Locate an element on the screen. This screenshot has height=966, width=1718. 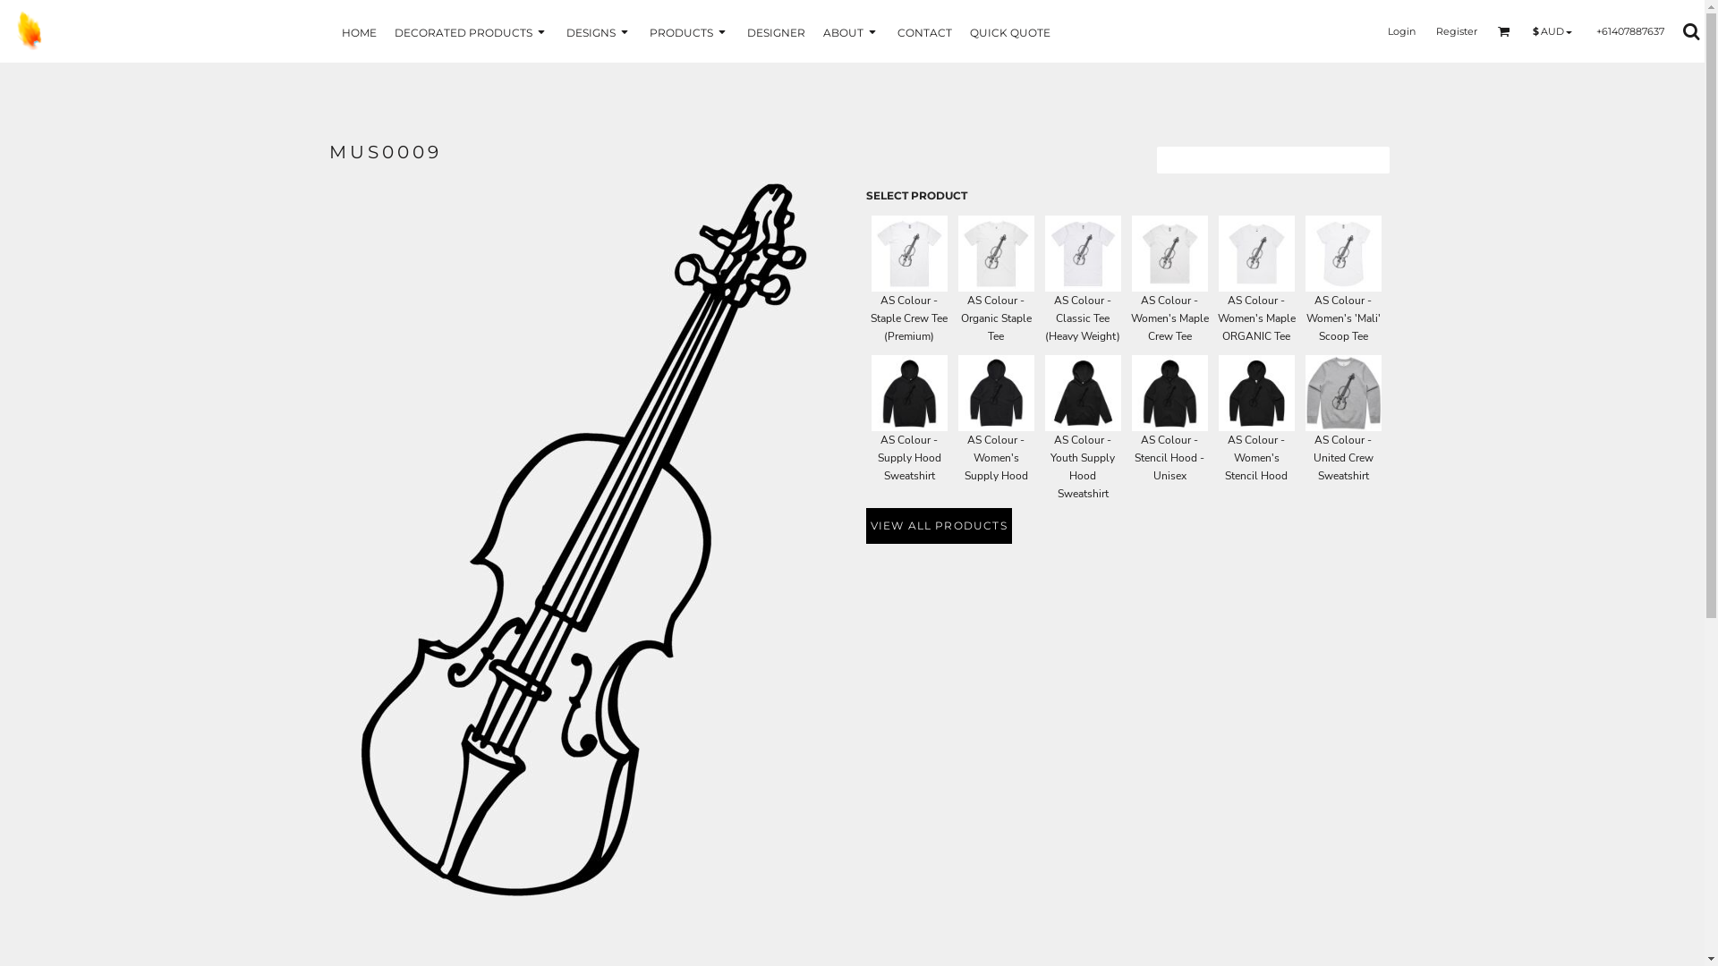
AS Colour - Women's 'Mali' Scoop Tee is located at coordinates (1344, 254).